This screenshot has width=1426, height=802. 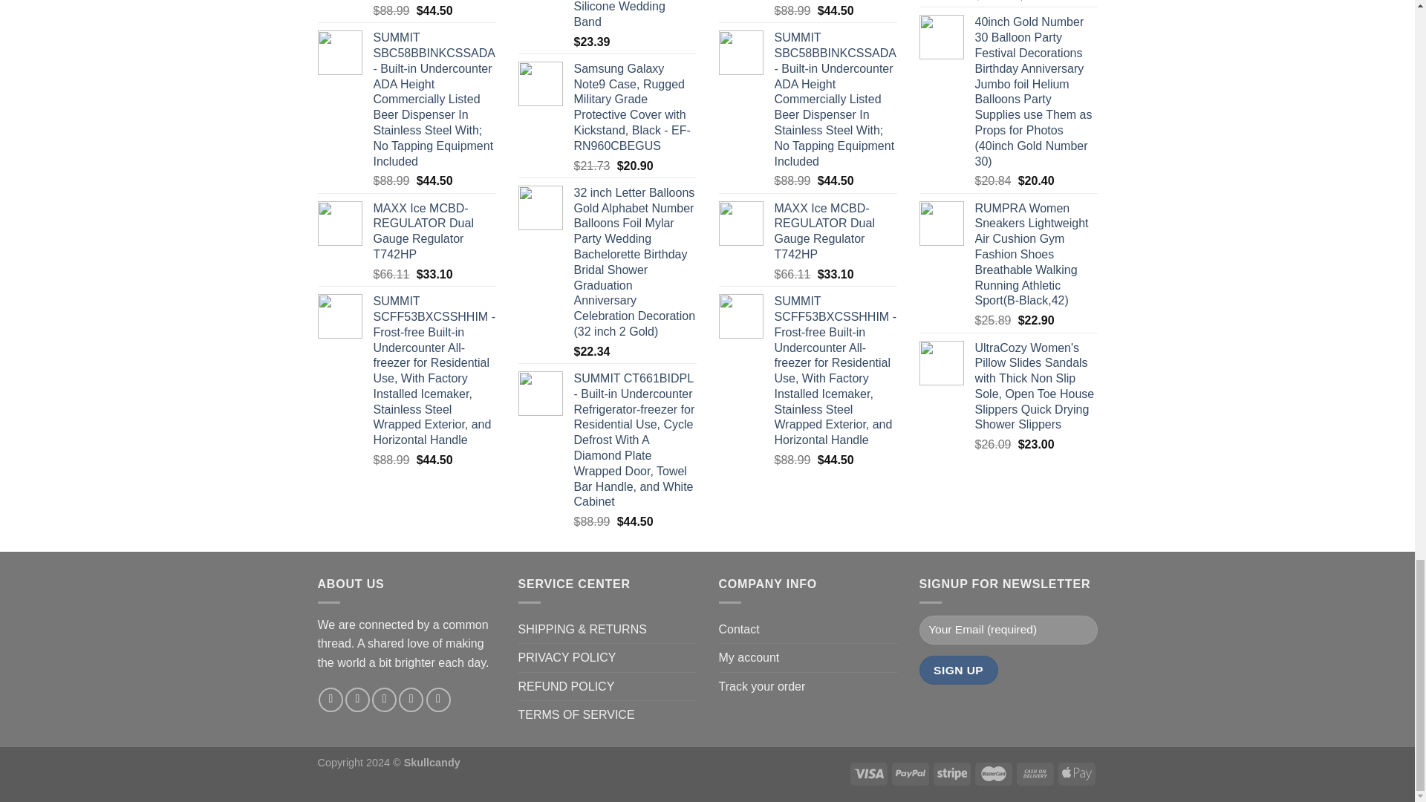 I want to click on Follow on Facebook, so click(x=331, y=700).